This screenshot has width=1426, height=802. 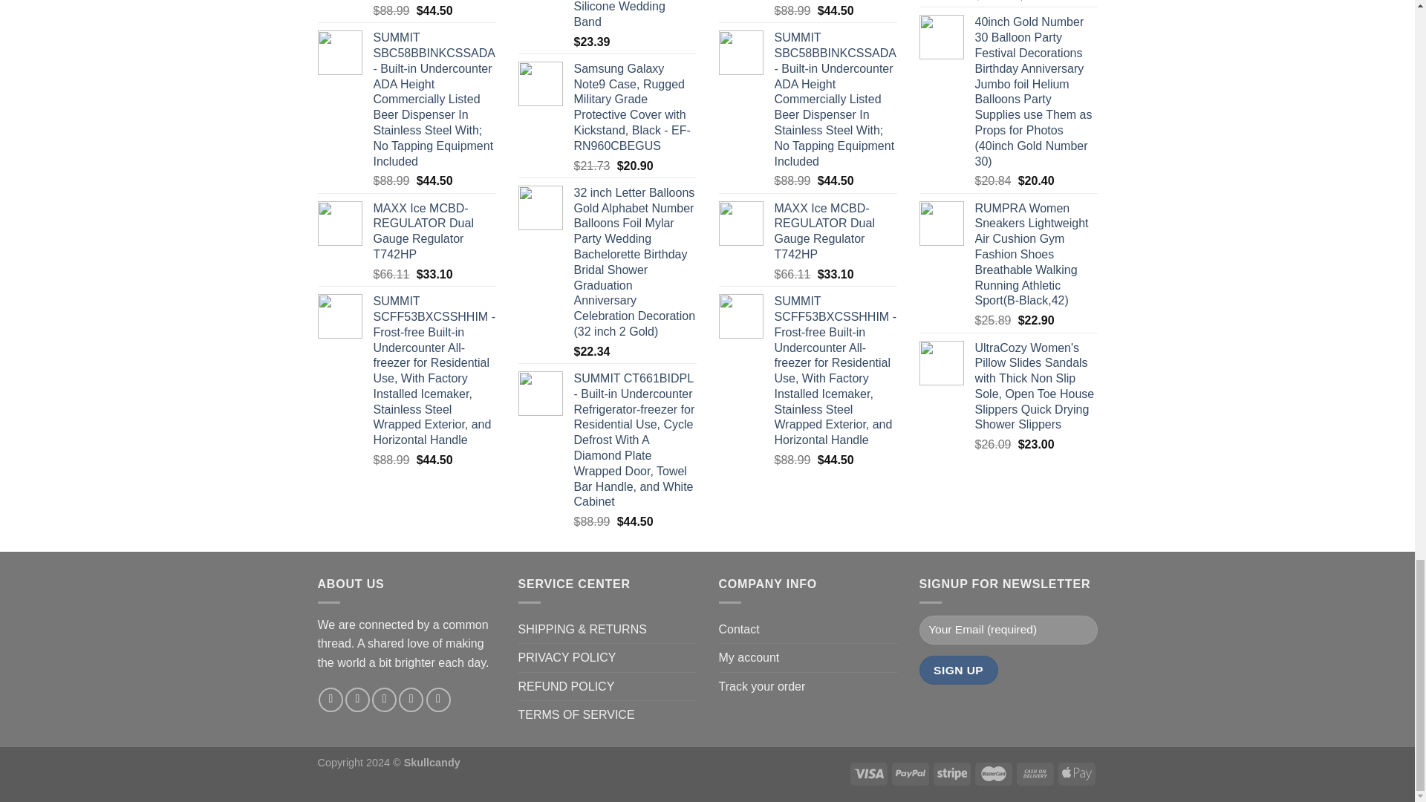 I want to click on Follow on Facebook, so click(x=331, y=700).